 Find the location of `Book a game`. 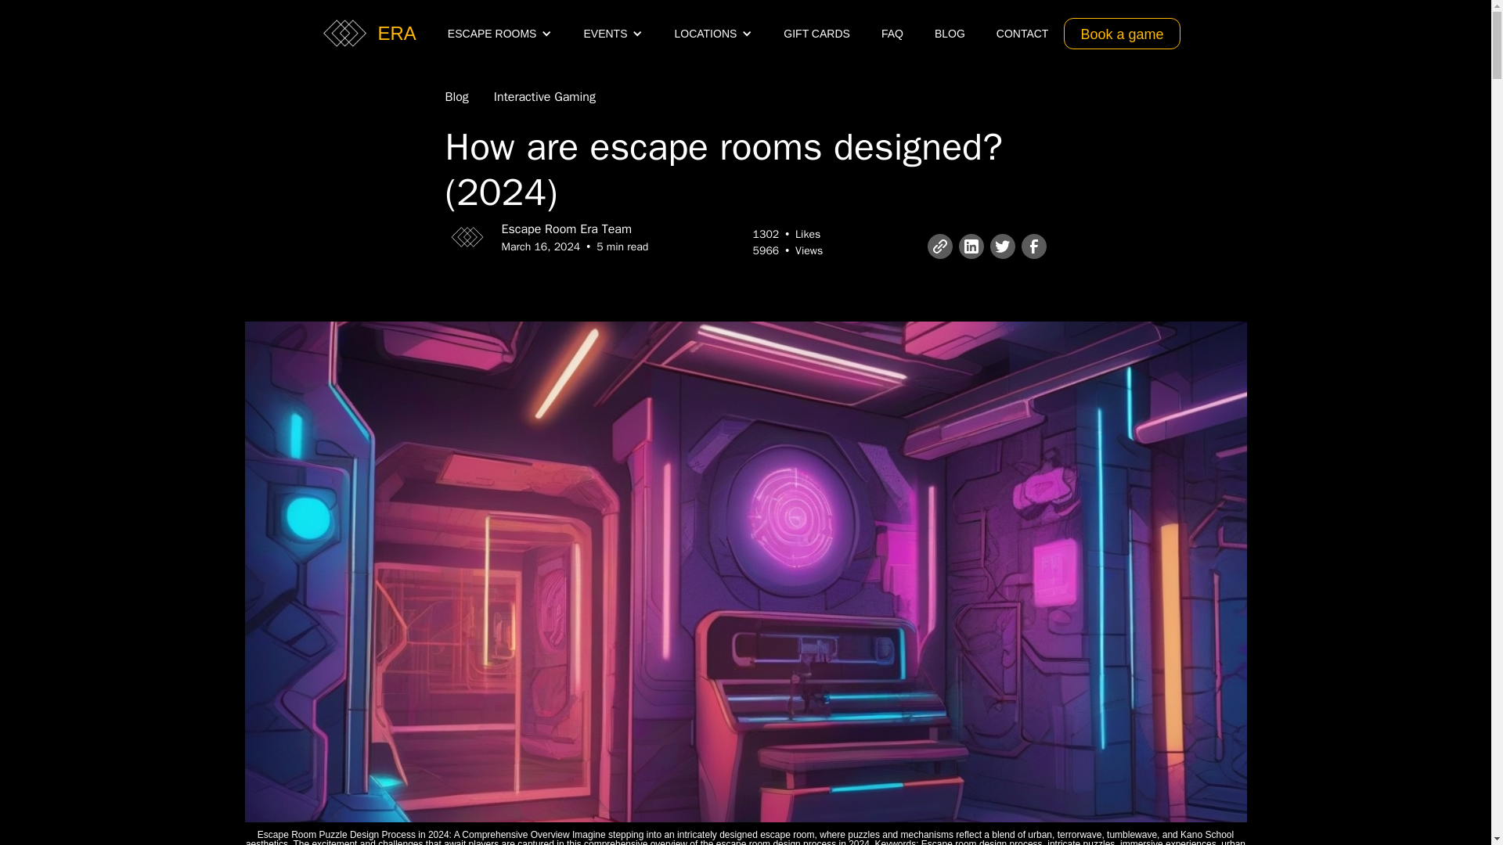

Book a game is located at coordinates (1122, 32).